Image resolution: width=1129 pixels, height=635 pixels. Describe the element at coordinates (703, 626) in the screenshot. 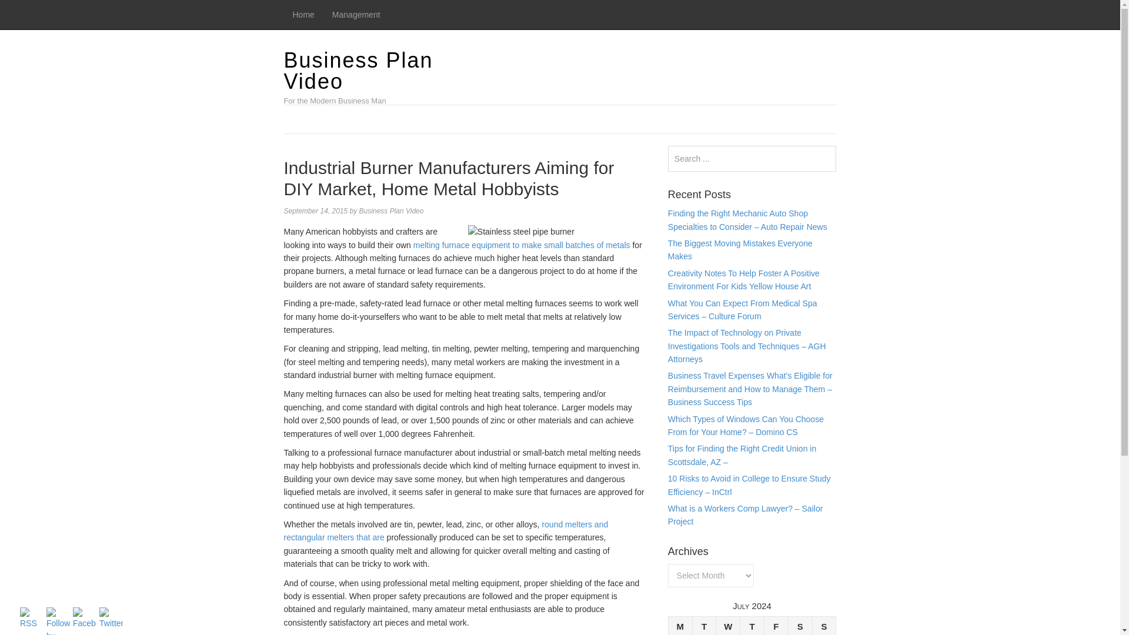

I see `Tuesday` at that location.